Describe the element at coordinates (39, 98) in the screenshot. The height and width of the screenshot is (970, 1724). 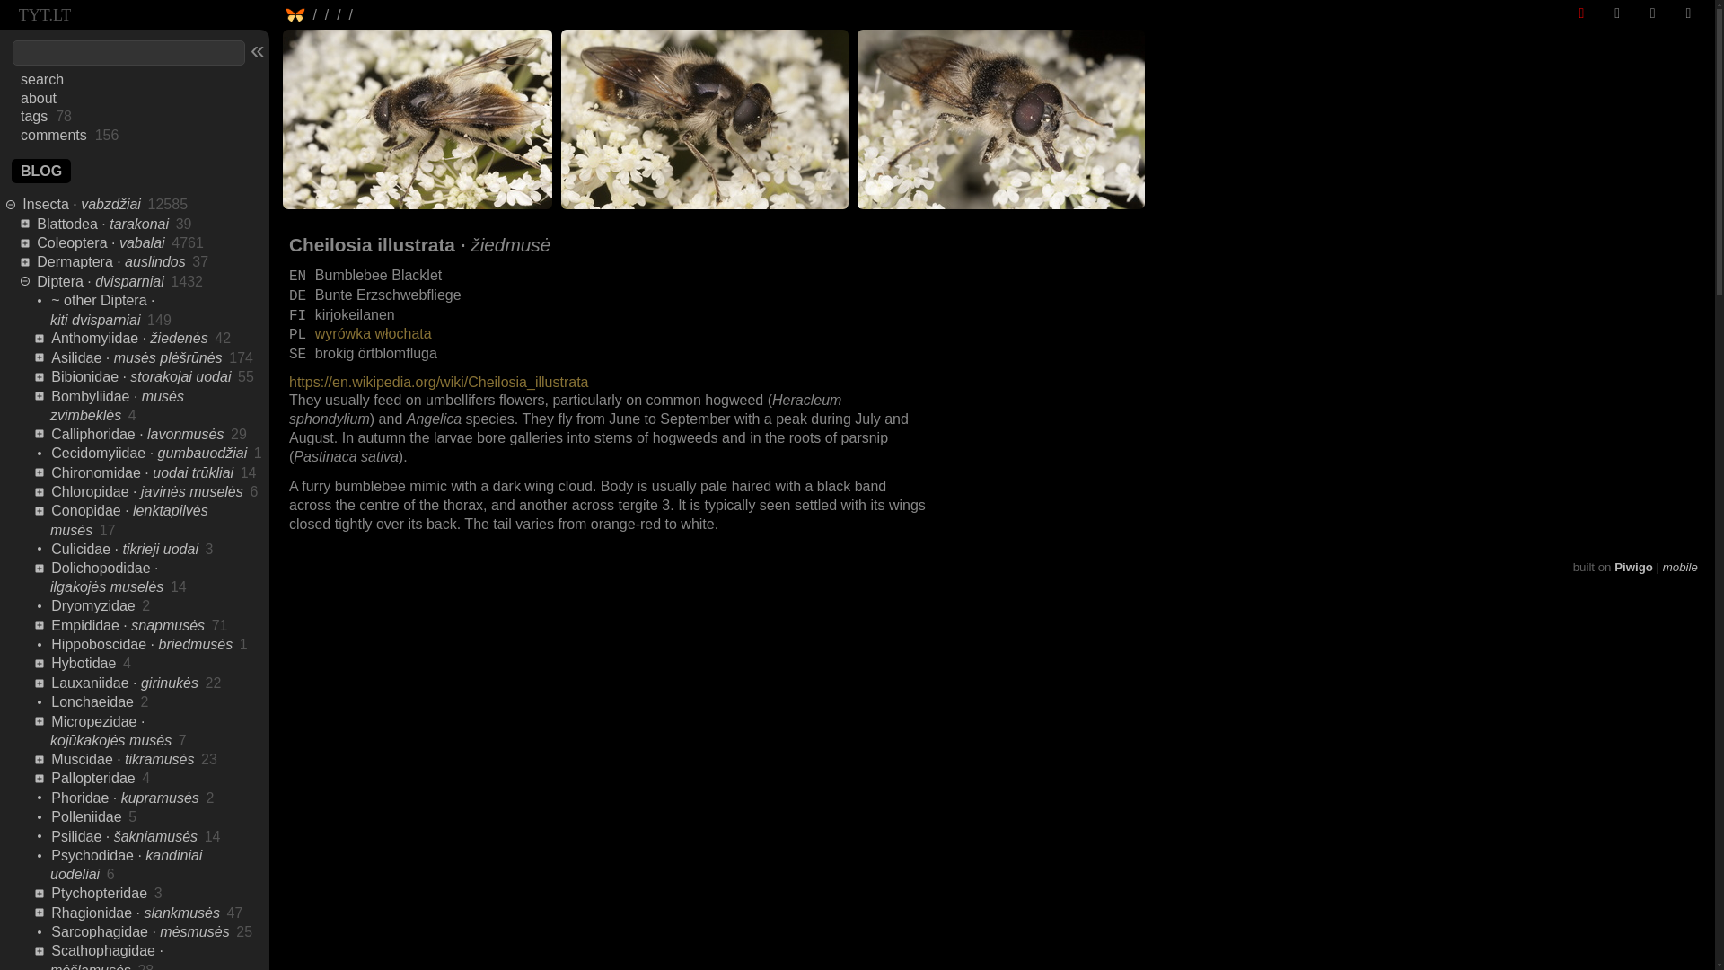
I see `about` at that location.